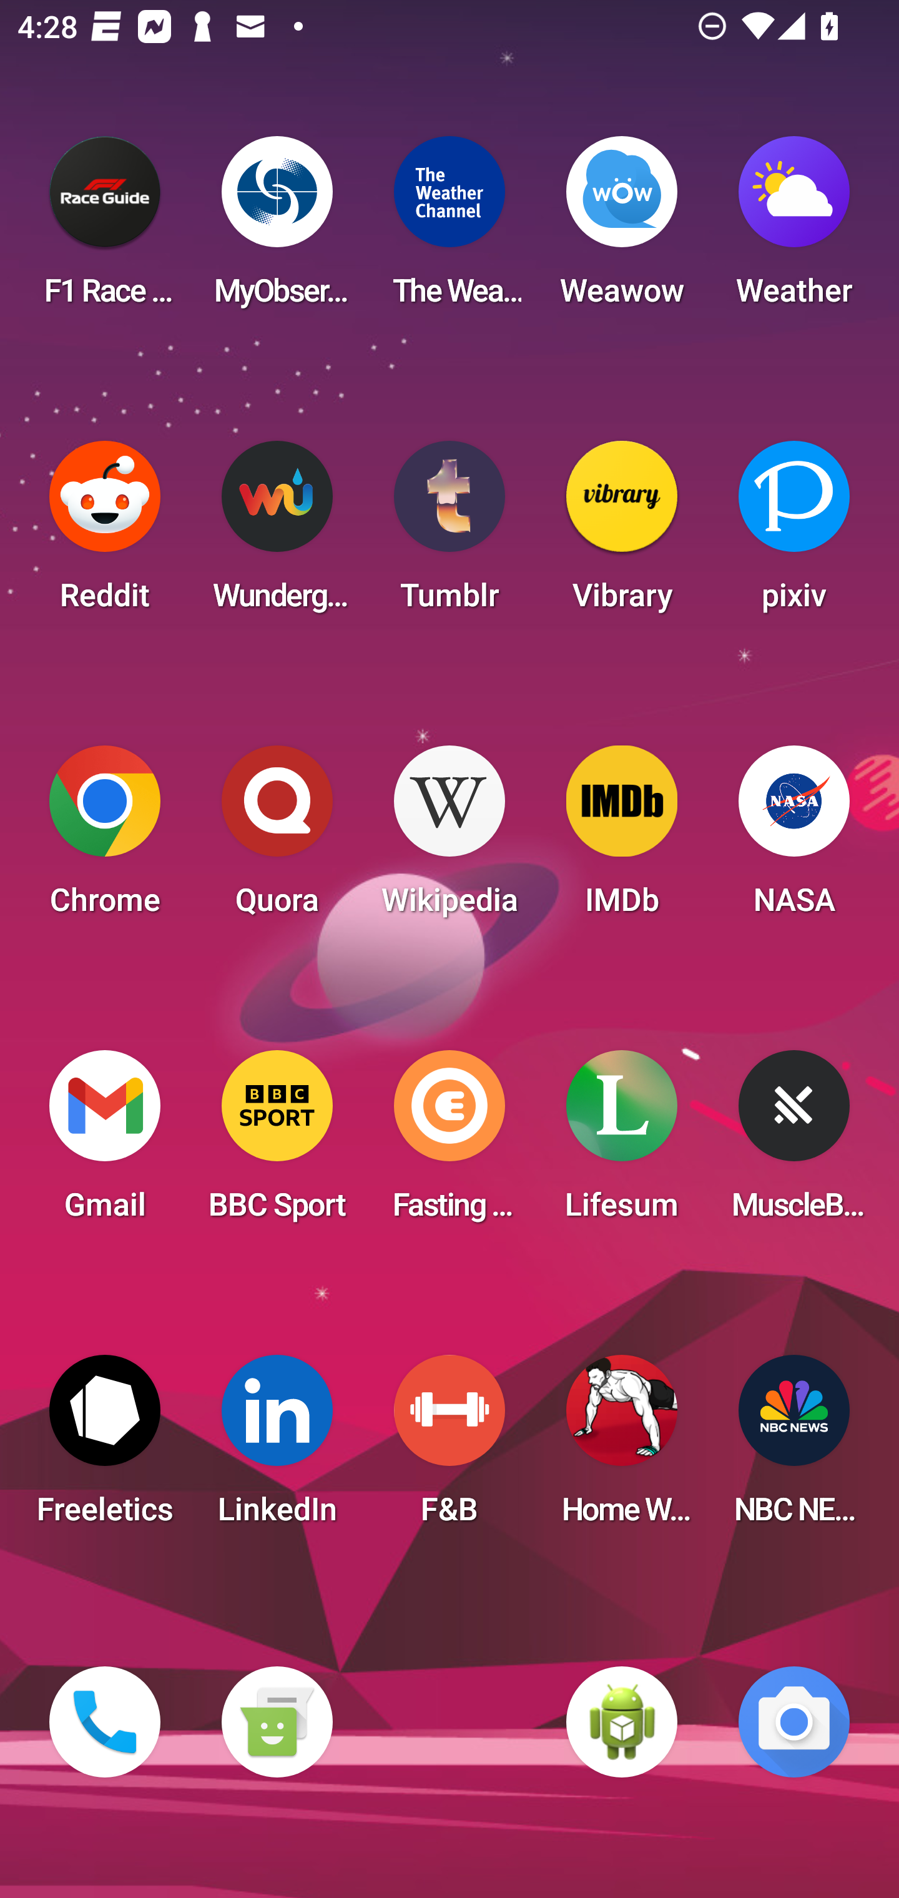  I want to click on Camera, so click(794, 1722).